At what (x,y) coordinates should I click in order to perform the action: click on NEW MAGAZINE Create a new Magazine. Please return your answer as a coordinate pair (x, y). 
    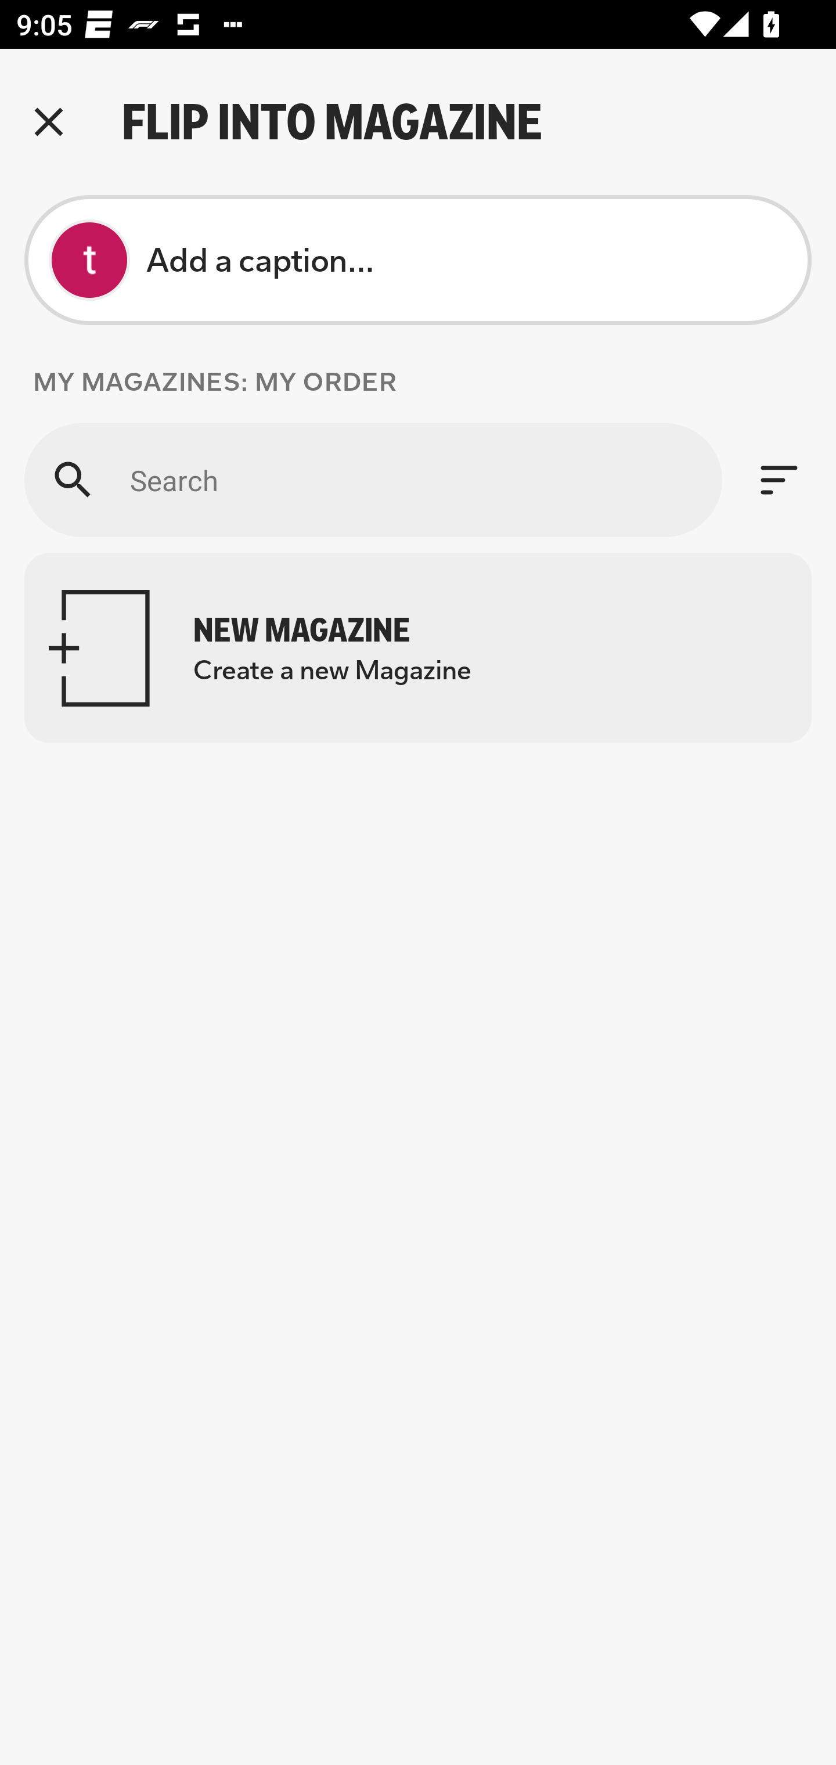
    Looking at the image, I should click on (418, 648).